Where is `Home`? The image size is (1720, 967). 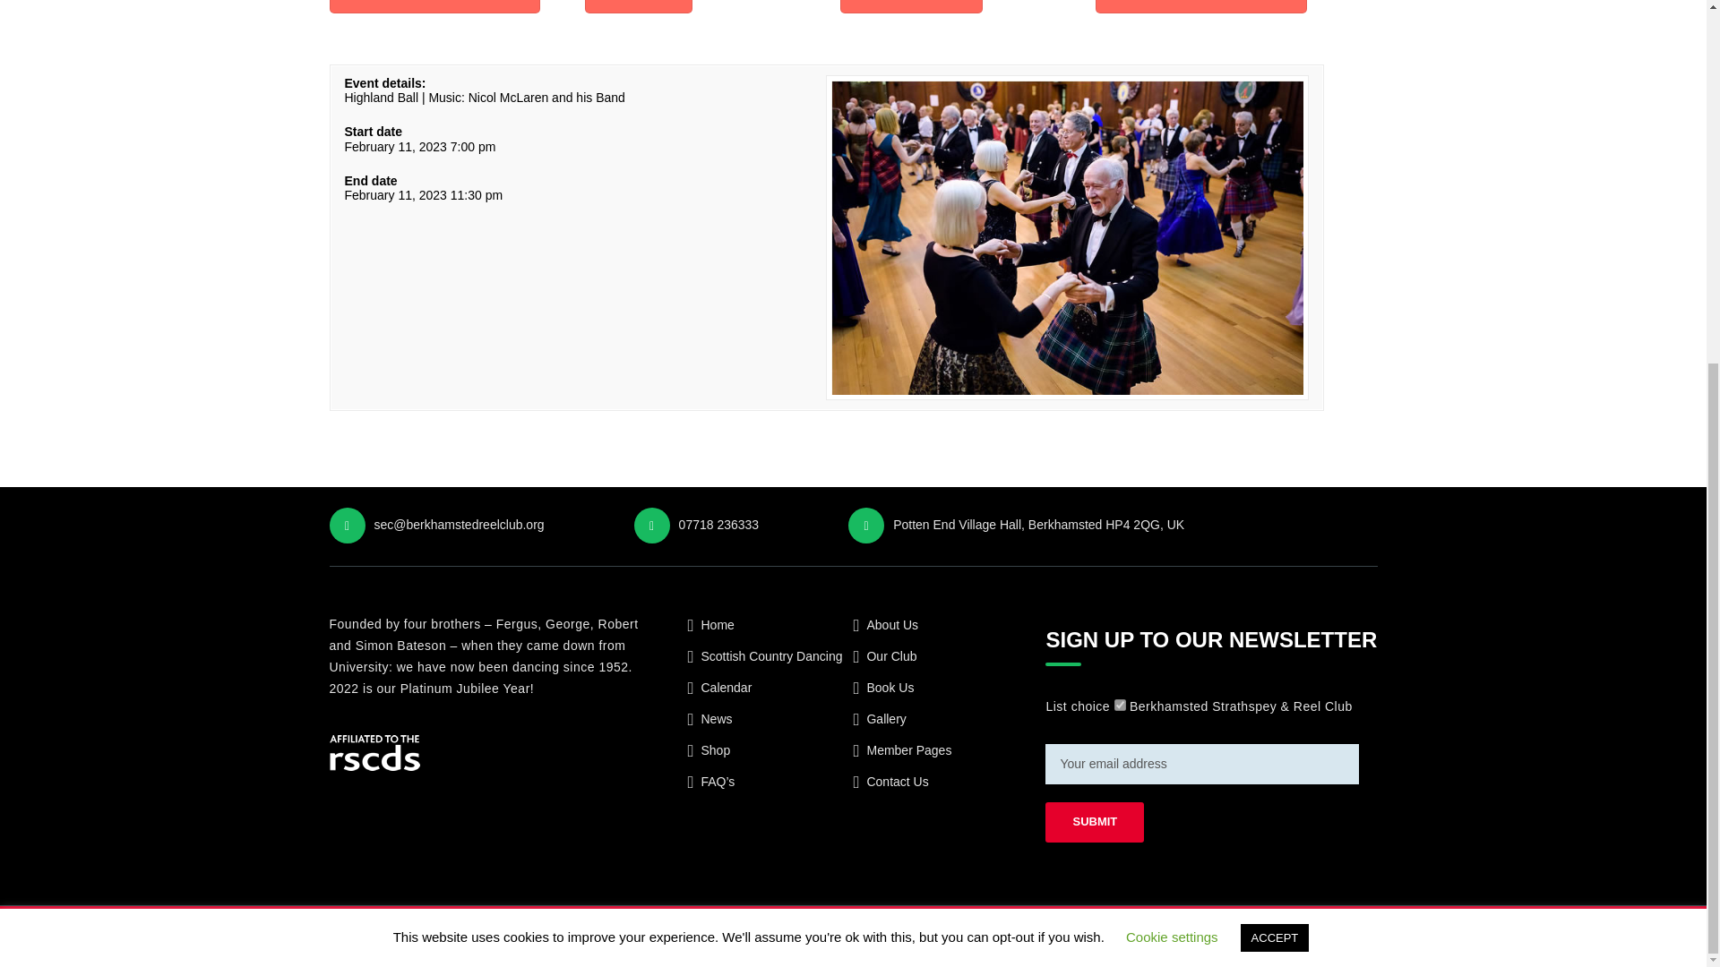
Home is located at coordinates (717, 625).